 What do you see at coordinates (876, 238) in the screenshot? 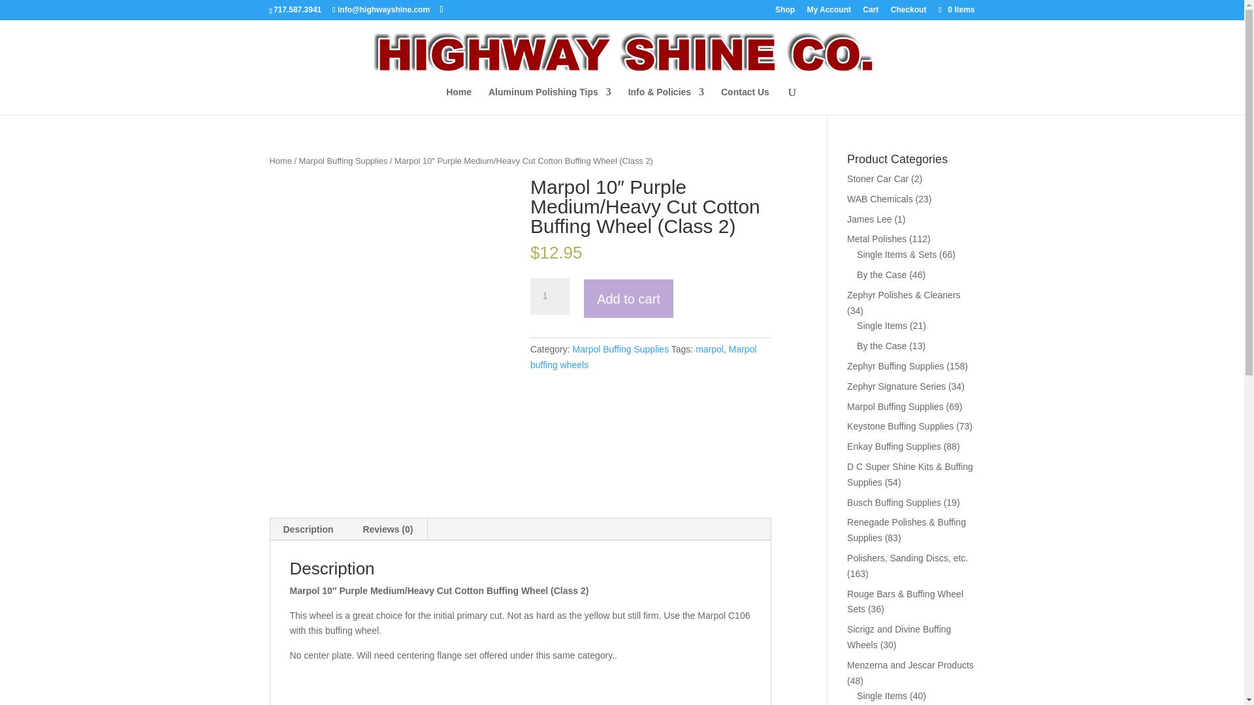
I see `Metal Polishes` at bounding box center [876, 238].